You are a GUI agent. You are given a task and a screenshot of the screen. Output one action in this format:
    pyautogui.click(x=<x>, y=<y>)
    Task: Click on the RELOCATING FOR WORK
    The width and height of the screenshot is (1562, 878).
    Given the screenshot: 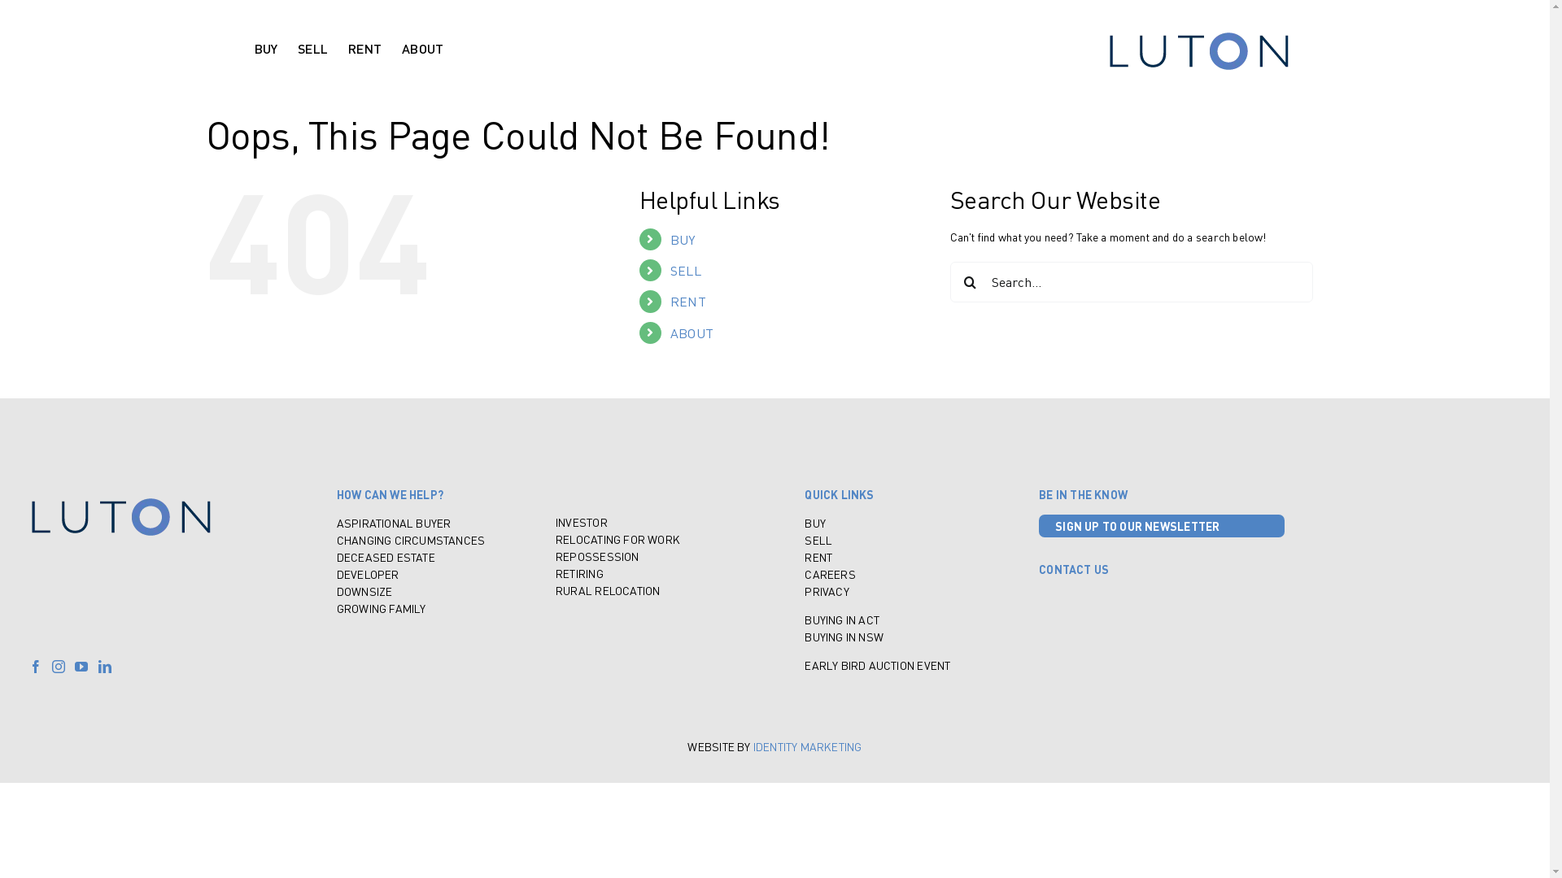 What is the action you would take?
    pyautogui.click(x=618, y=539)
    